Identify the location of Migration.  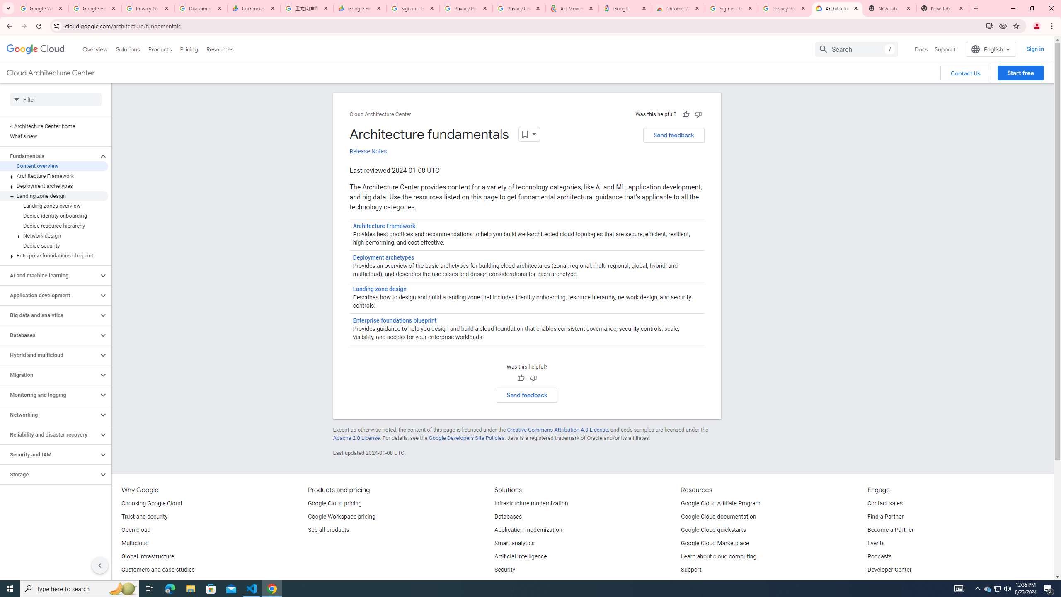
(49, 375).